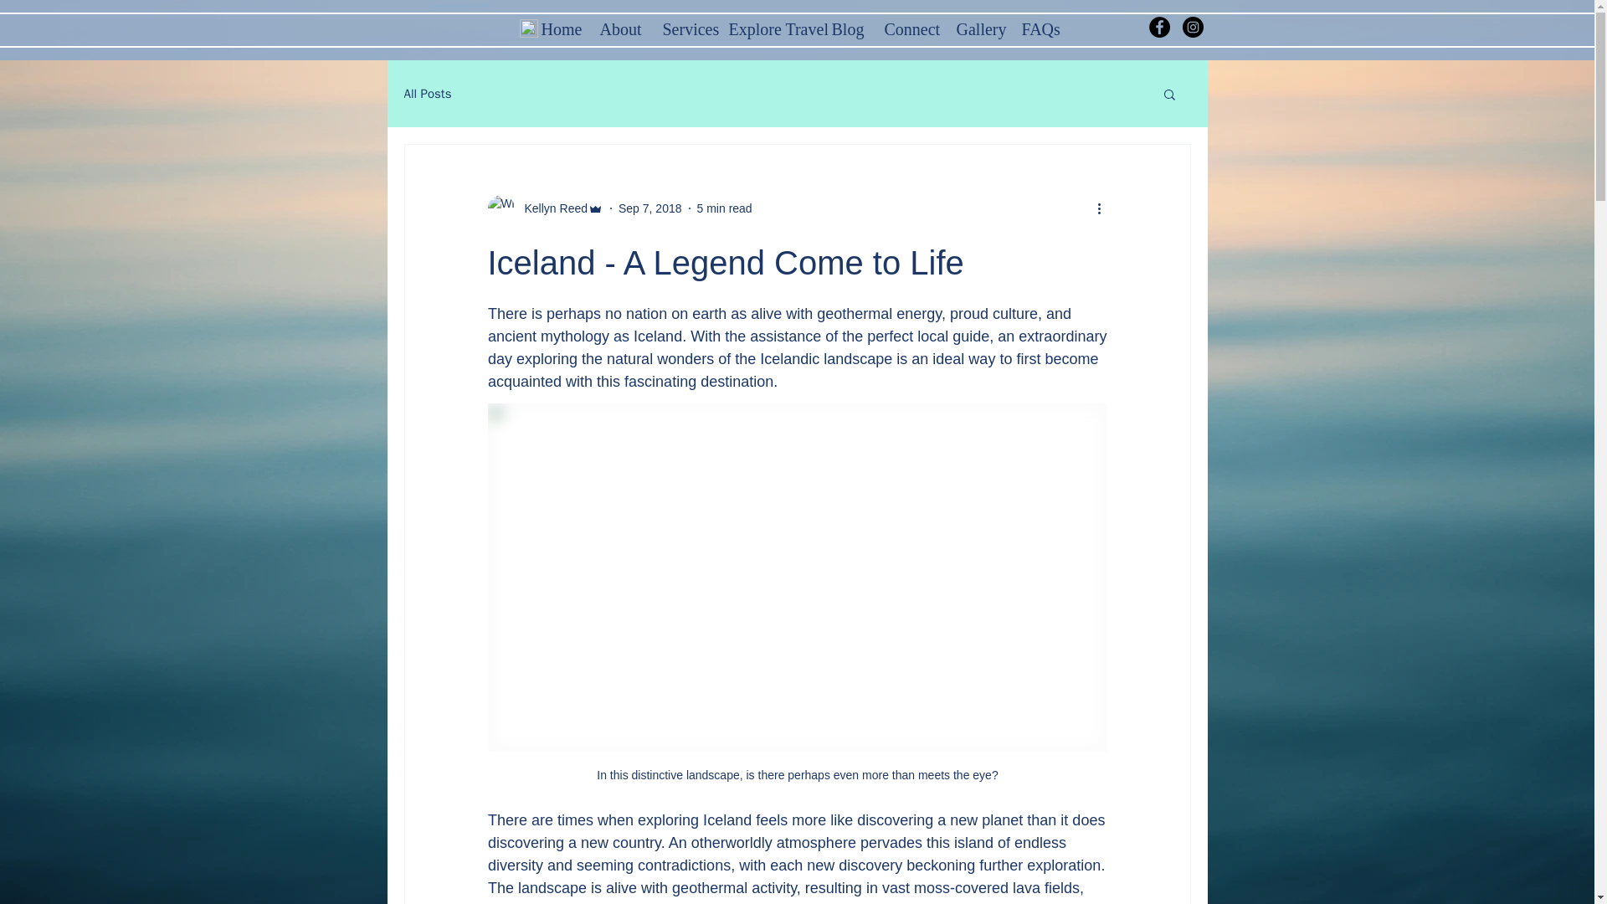  I want to click on Home, so click(557, 27).